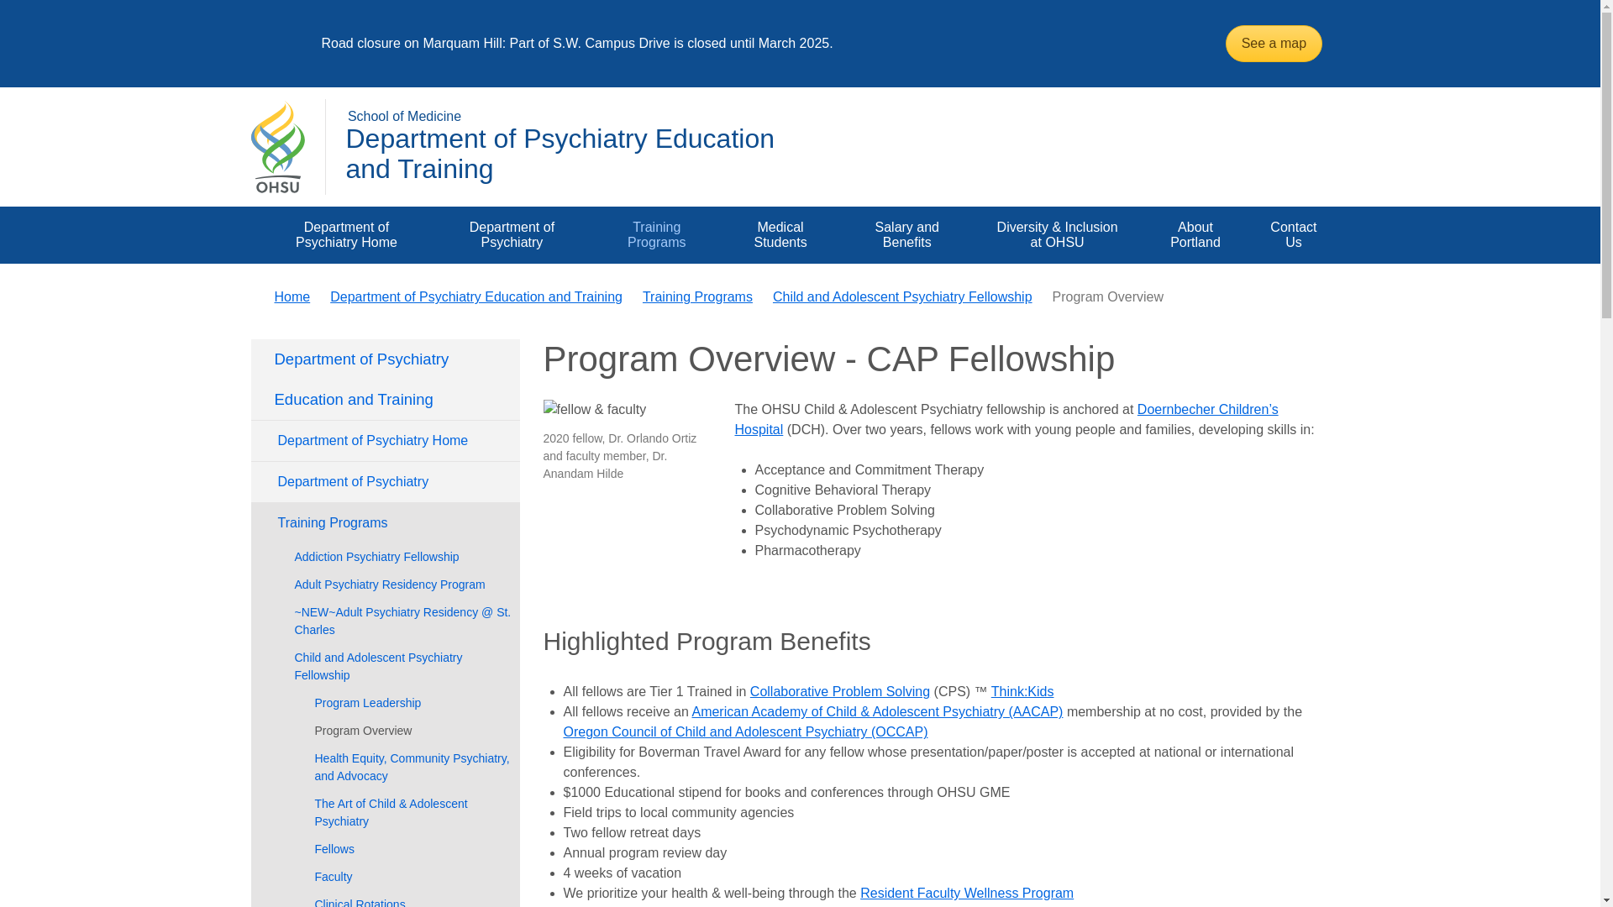  I want to click on on, so click(267, 212).